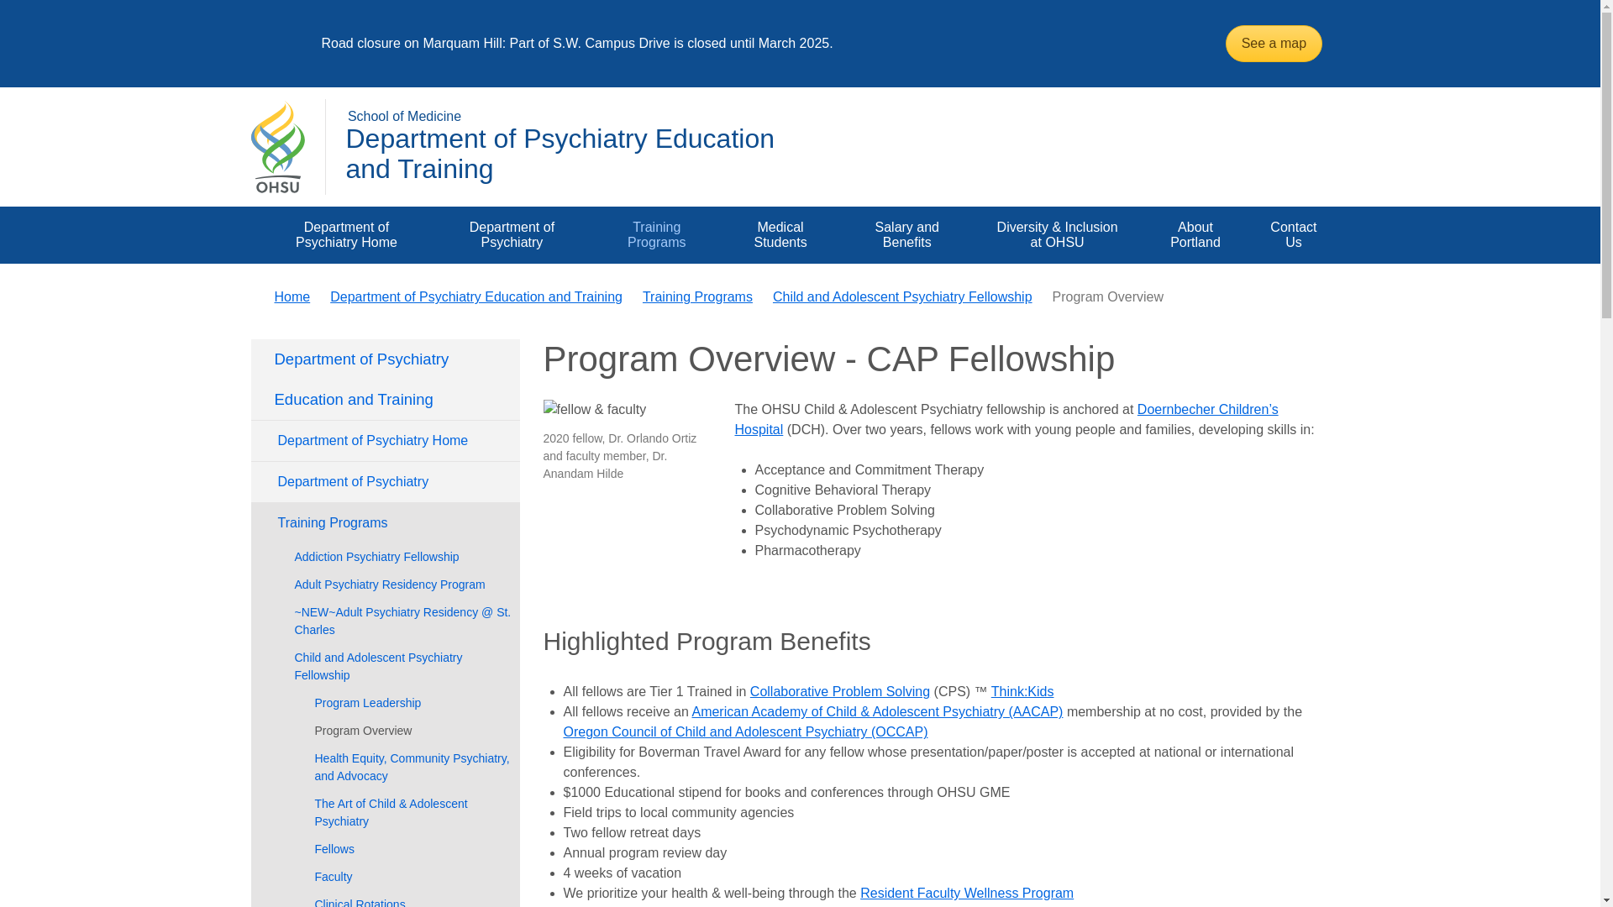  I want to click on on, so click(267, 212).